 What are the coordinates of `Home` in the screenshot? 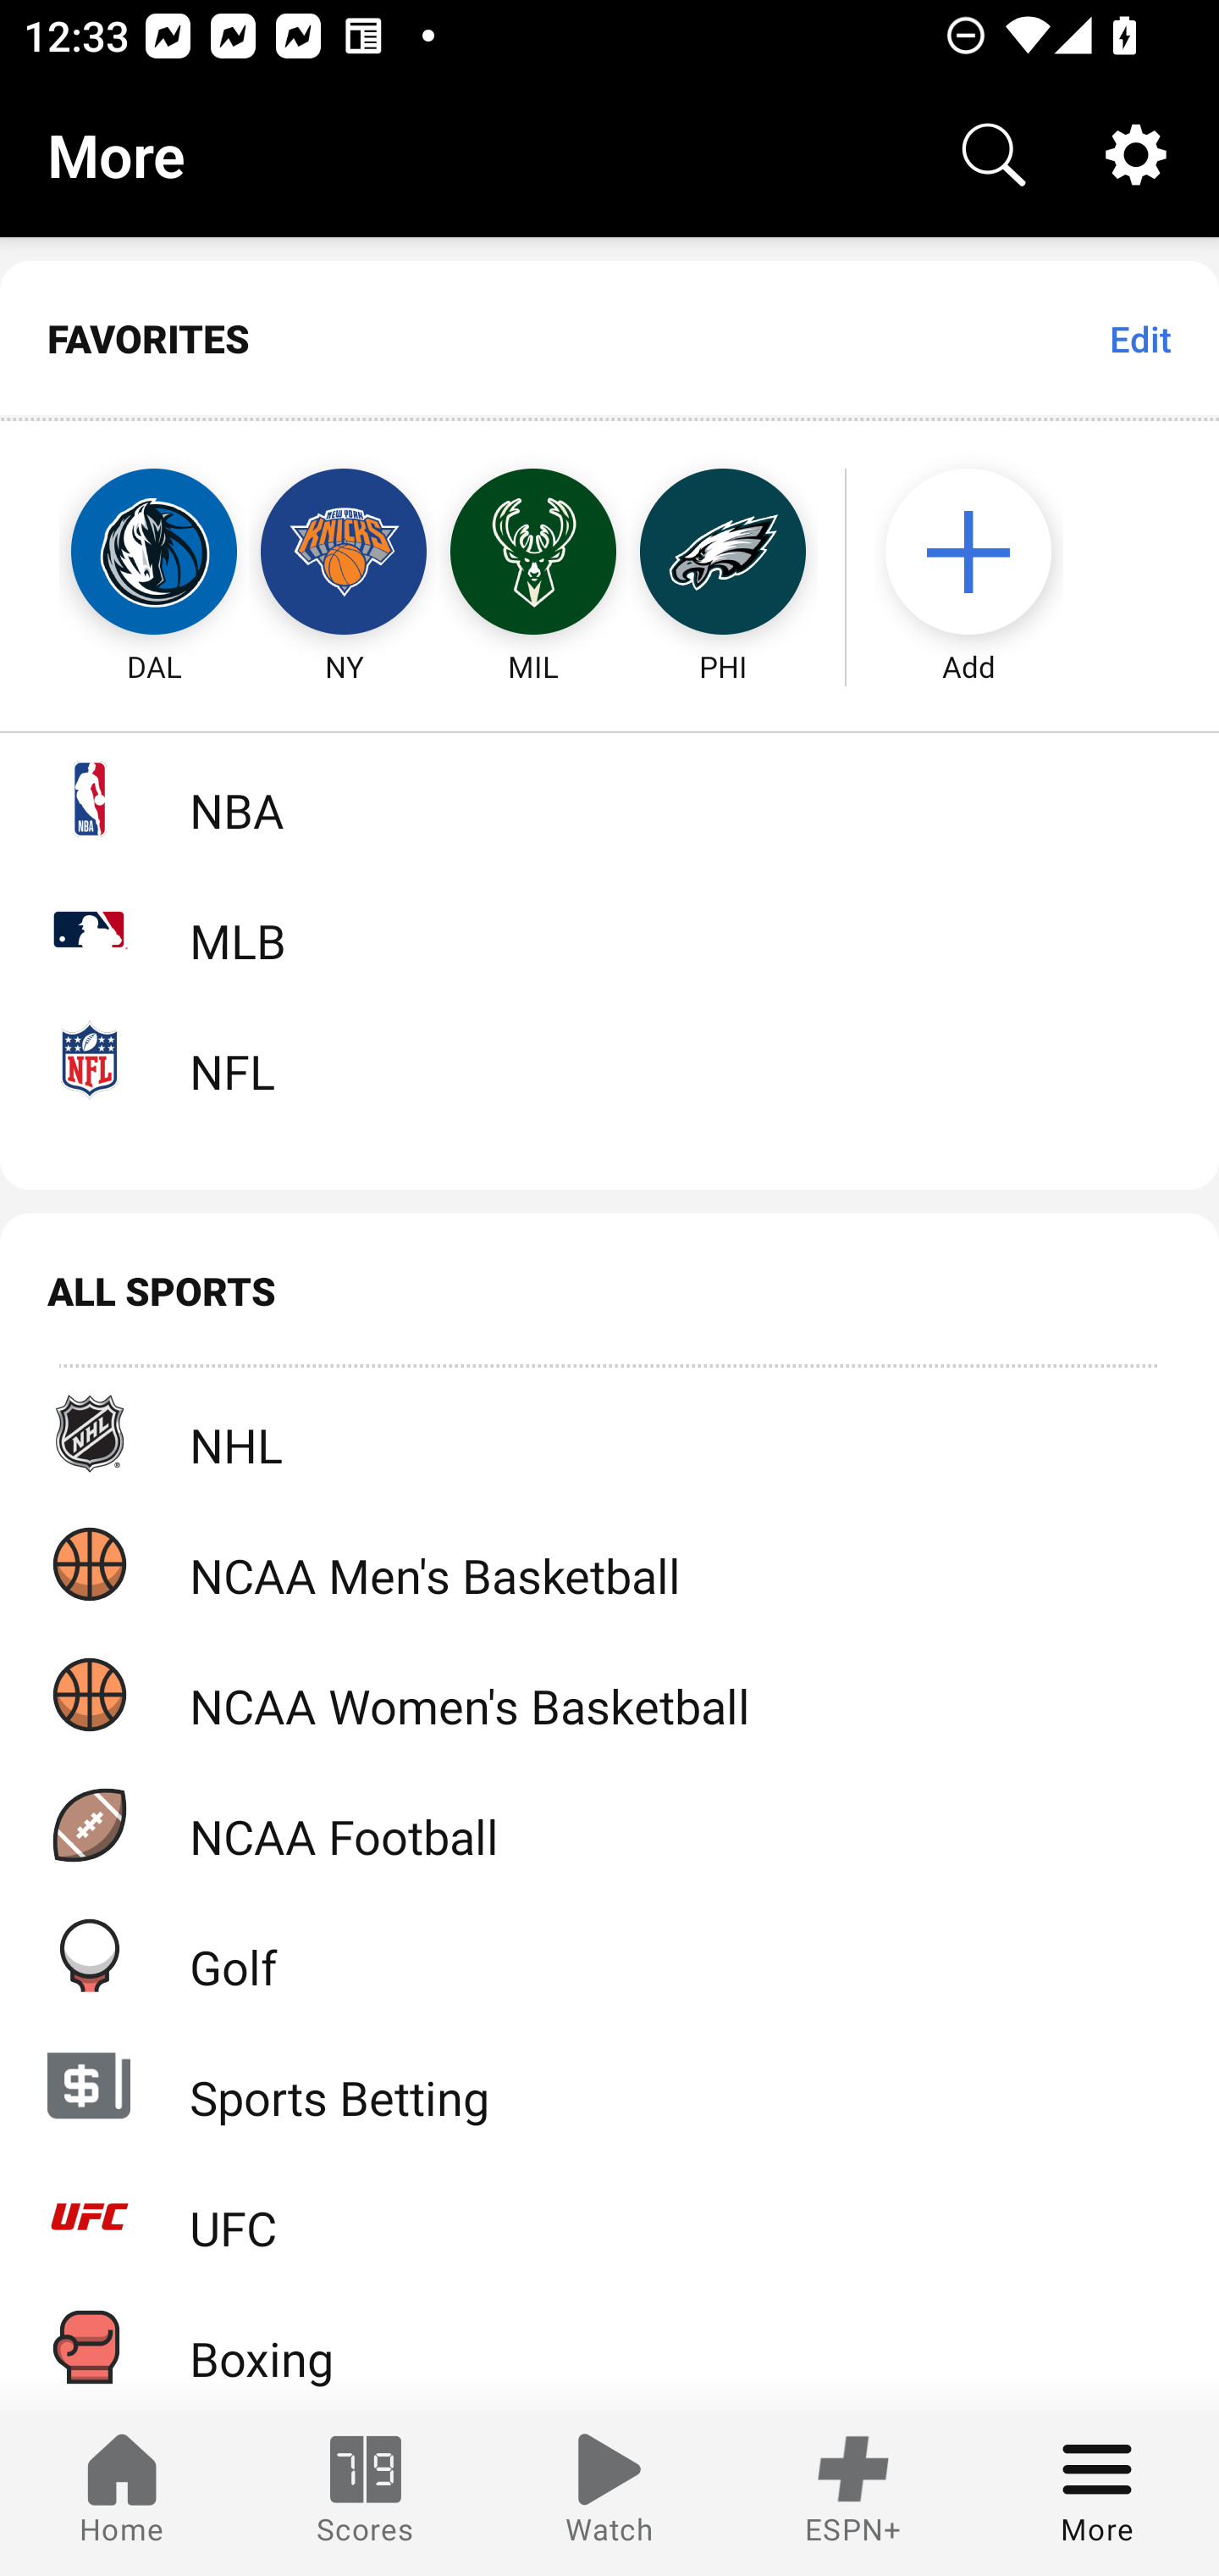 It's located at (122, 2493).